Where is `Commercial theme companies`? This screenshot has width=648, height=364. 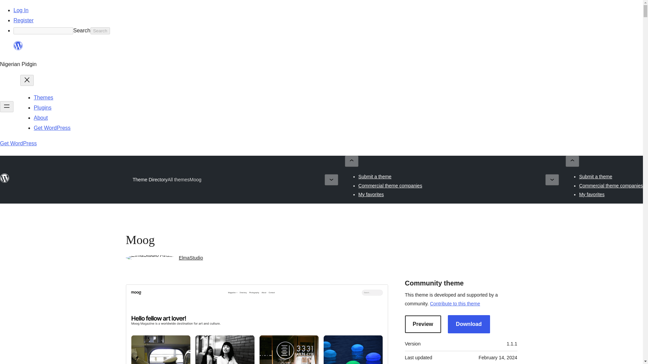 Commercial theme companies is located at coordinates (390, 185).